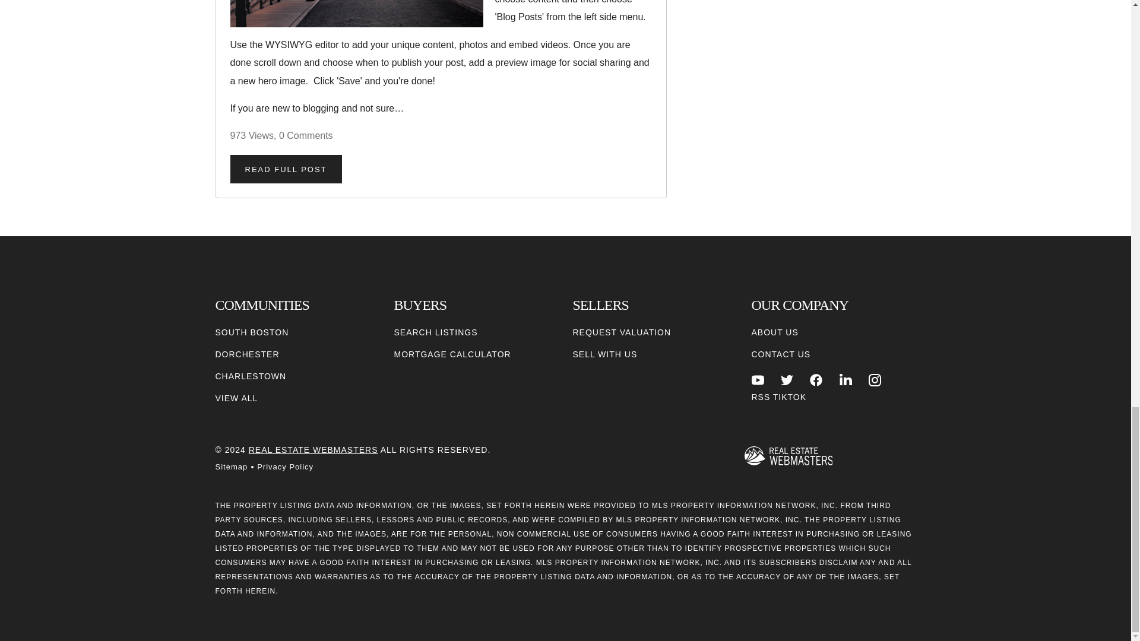 This screenshot has width=1140, height=641. What do you see at coordinates (251, 376) in the screenshot?
I see `CHARLESTOWN` at bounding box center [251, 376].